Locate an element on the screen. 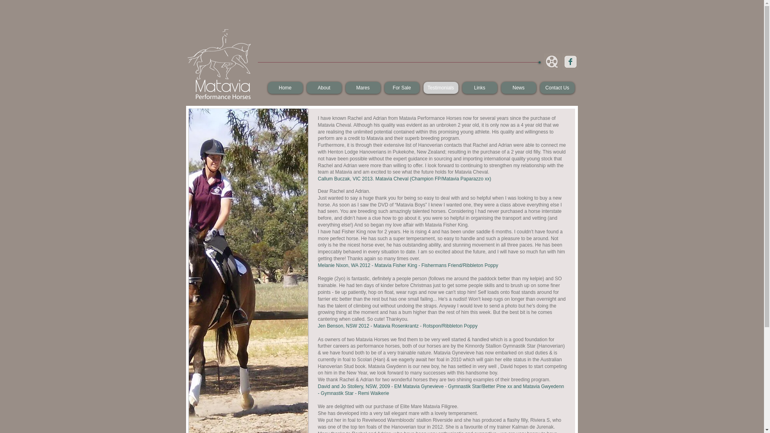  Contact Us is located at coordinates (557, 88).